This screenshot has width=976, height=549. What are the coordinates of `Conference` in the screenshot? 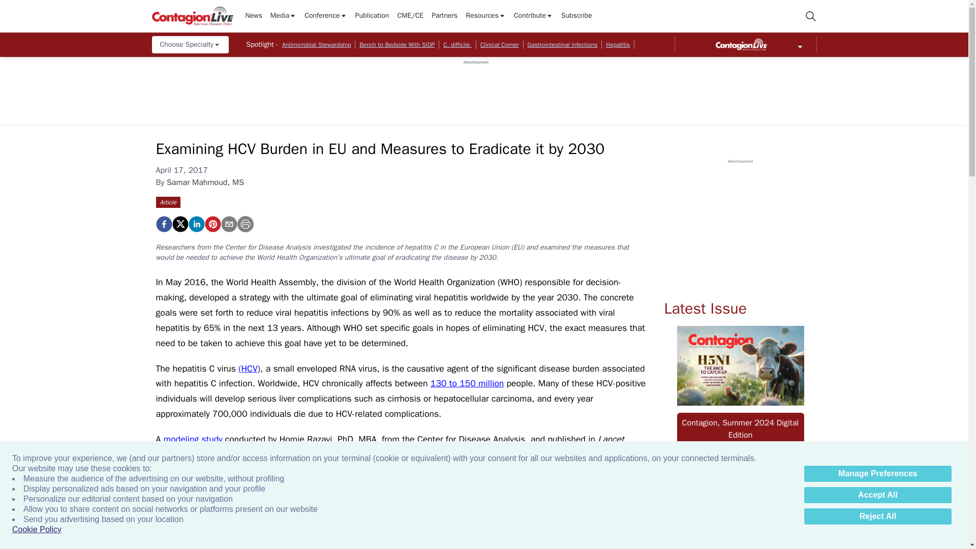 It's located at (325, 16).